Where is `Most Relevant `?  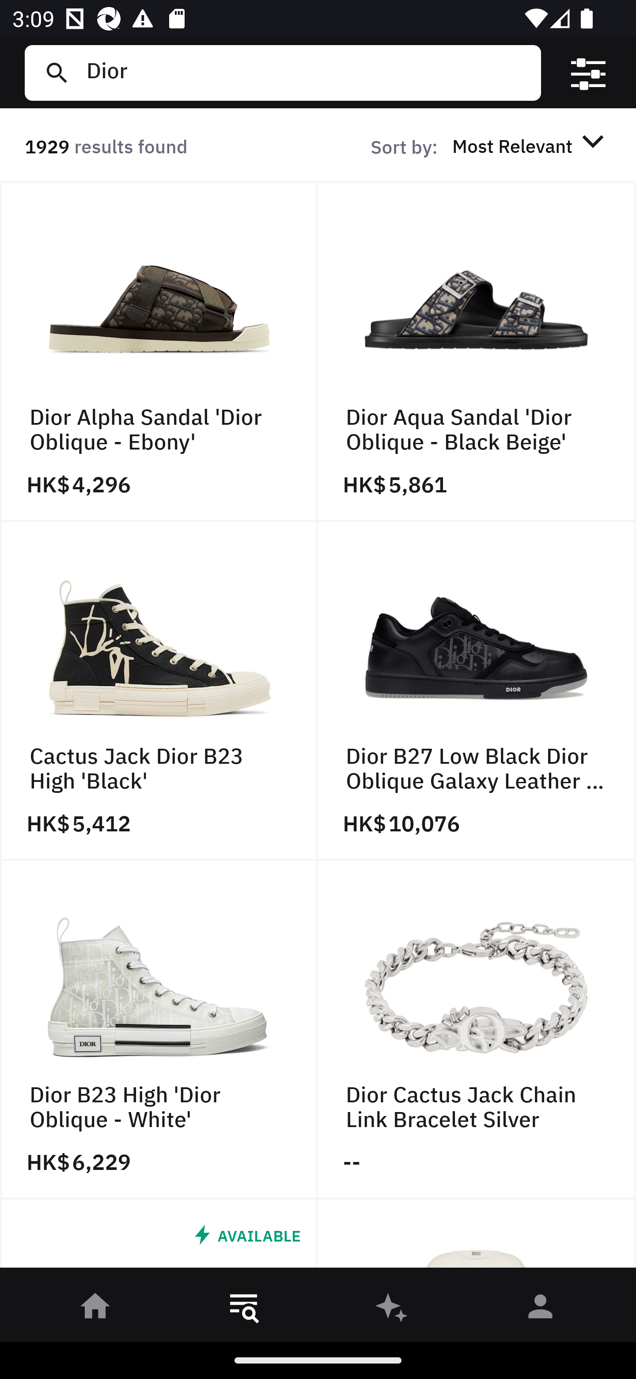
Most Relevant  is located at coordinates (531, 145).